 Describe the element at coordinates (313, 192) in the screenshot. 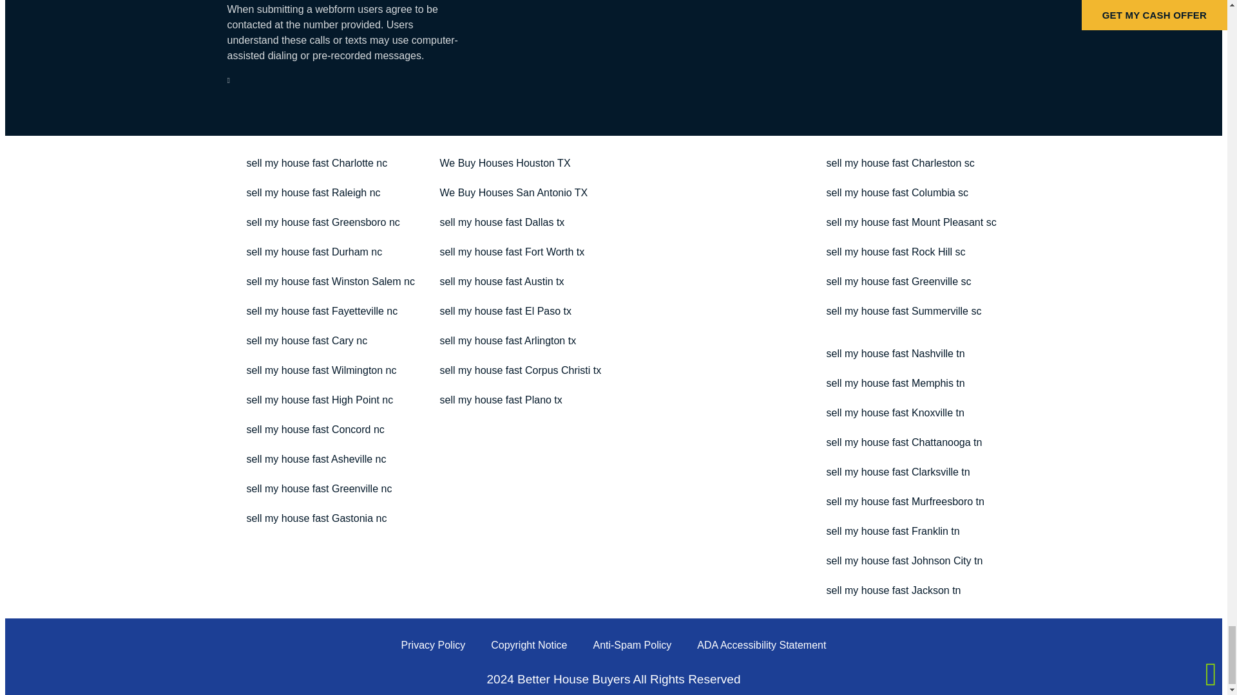

I see `sell my house fast Raleigh nc` at that location.